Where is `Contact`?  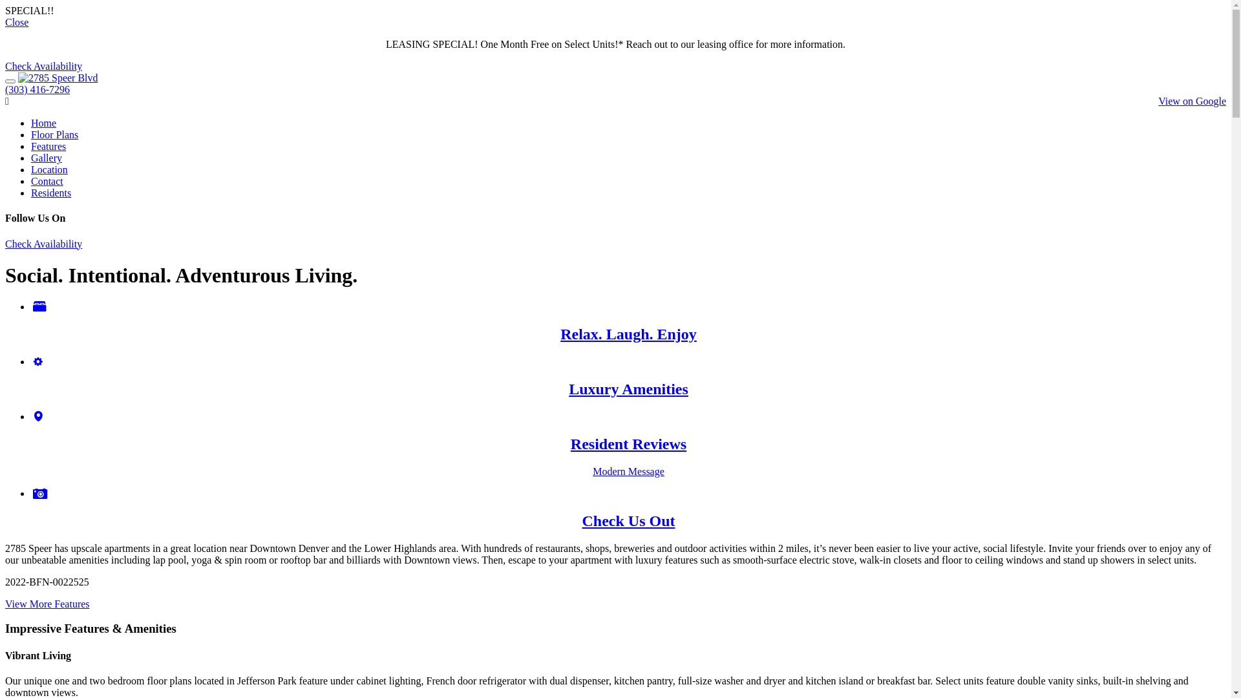 Contact is located at coordinates (47, 181).